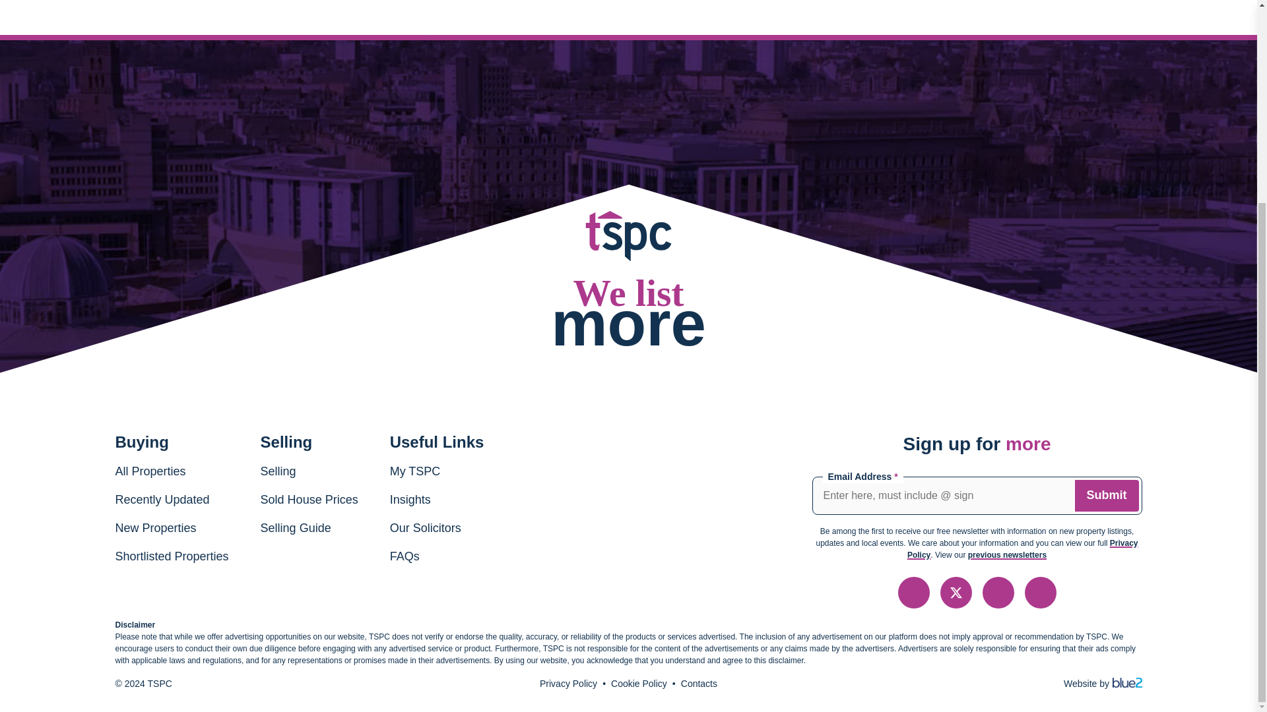 This screenshot has height=712, width=1267. Describe the element at coordinates (150, 471) in the screenshot. I see `All Properties` at that location.